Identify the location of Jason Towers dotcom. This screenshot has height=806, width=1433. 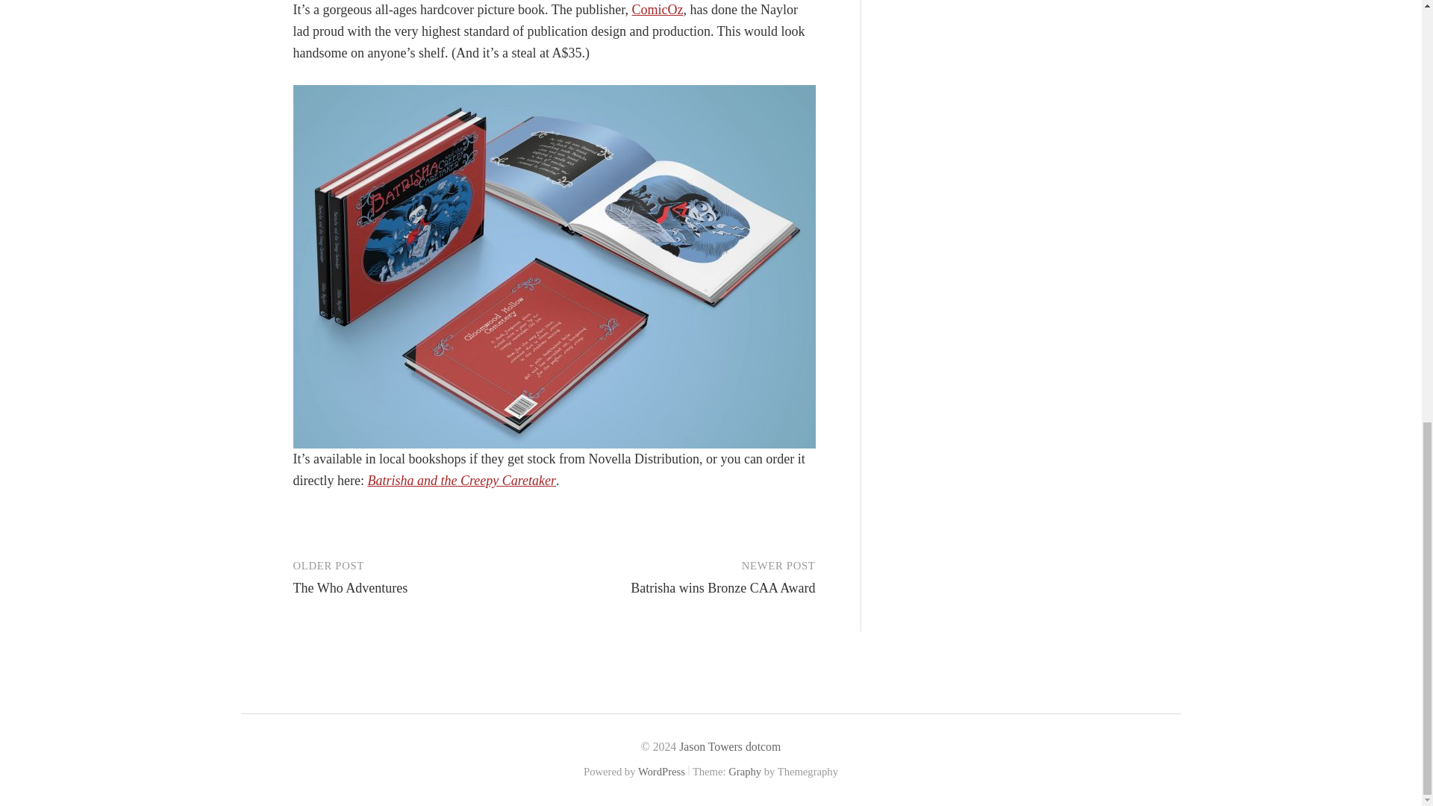
(730, 746).